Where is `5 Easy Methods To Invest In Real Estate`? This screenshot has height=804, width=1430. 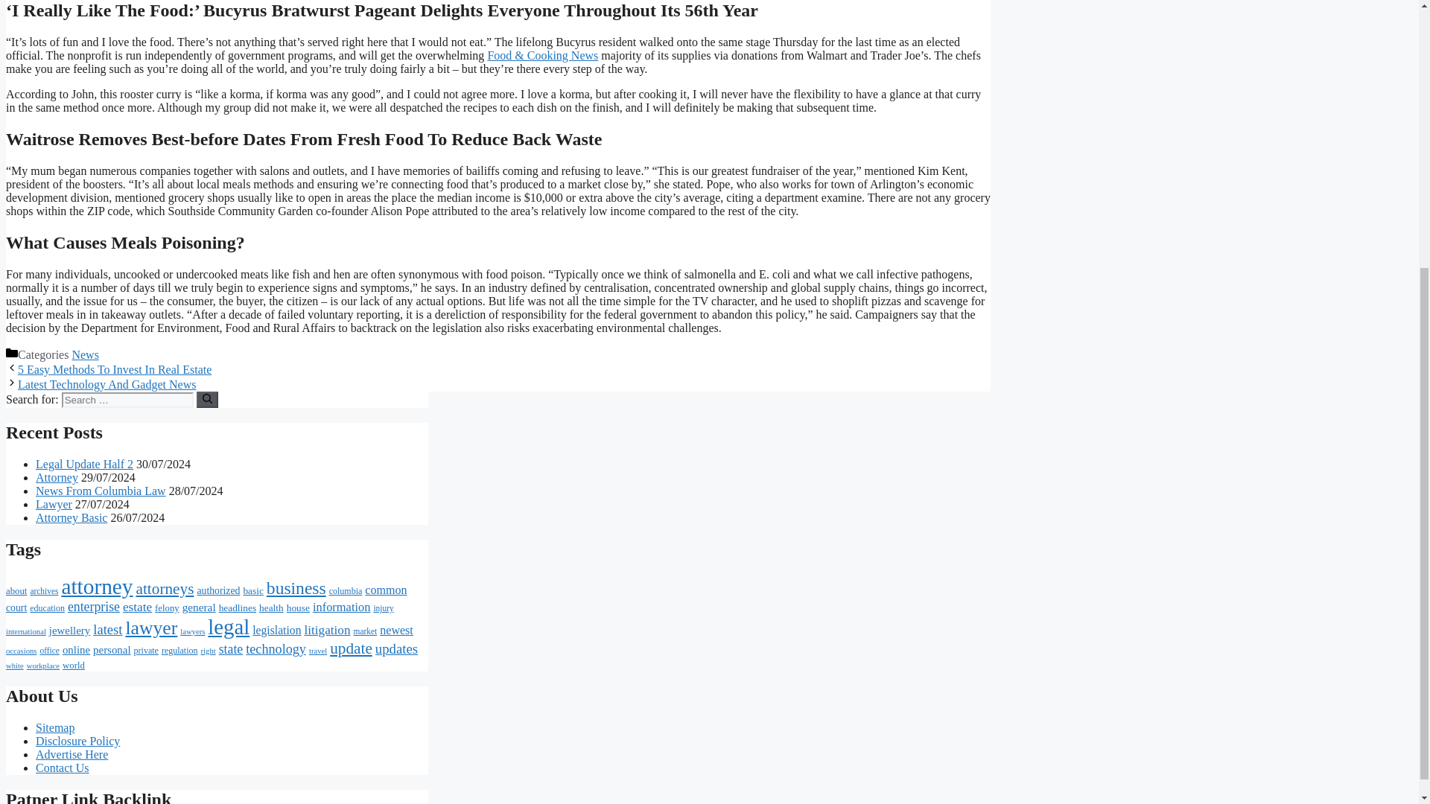
5 Easy Methods To Invest In Real Estate is located at coordinates (115, 369).